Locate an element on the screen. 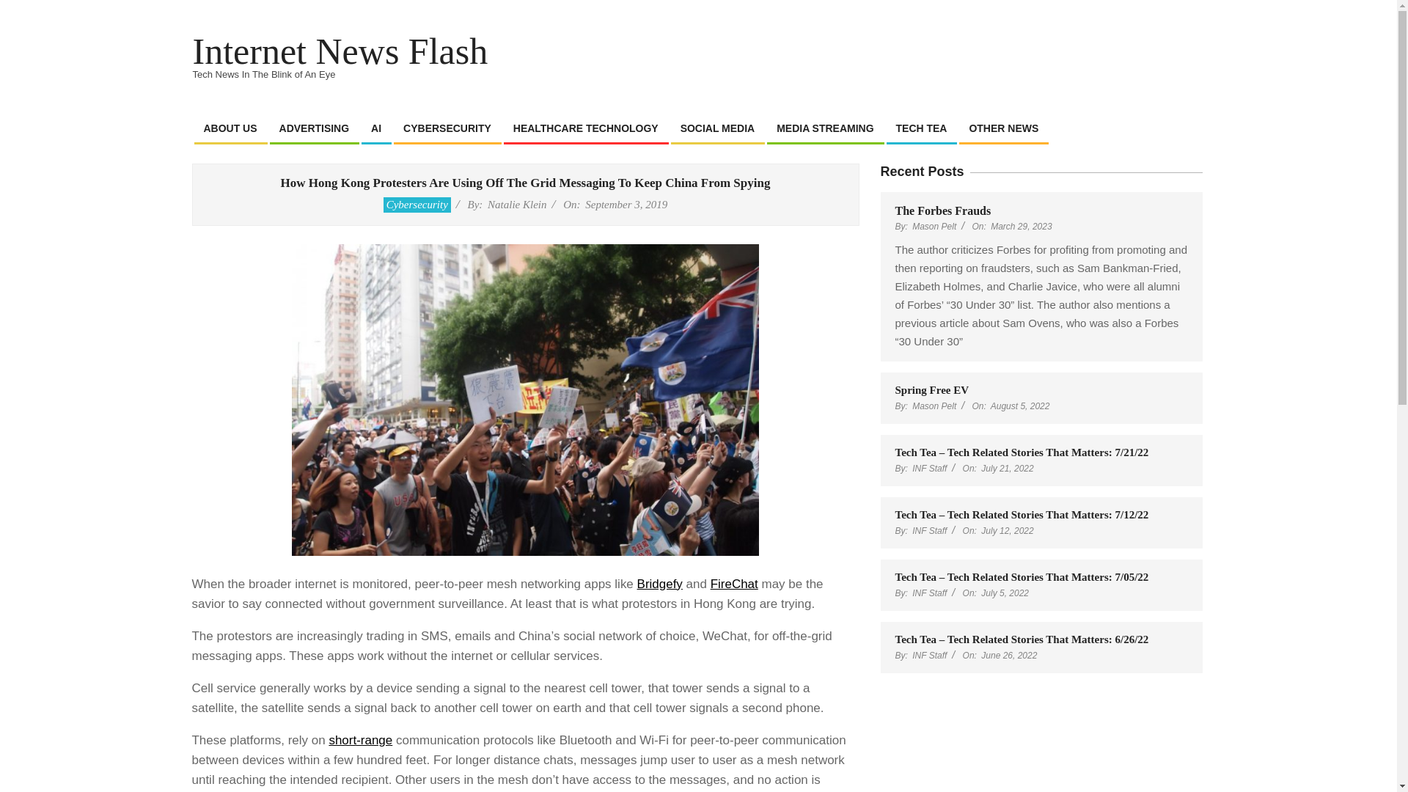  Friday, August 5, 2022, 3:44 pm is located at coordinates (1021, 406).